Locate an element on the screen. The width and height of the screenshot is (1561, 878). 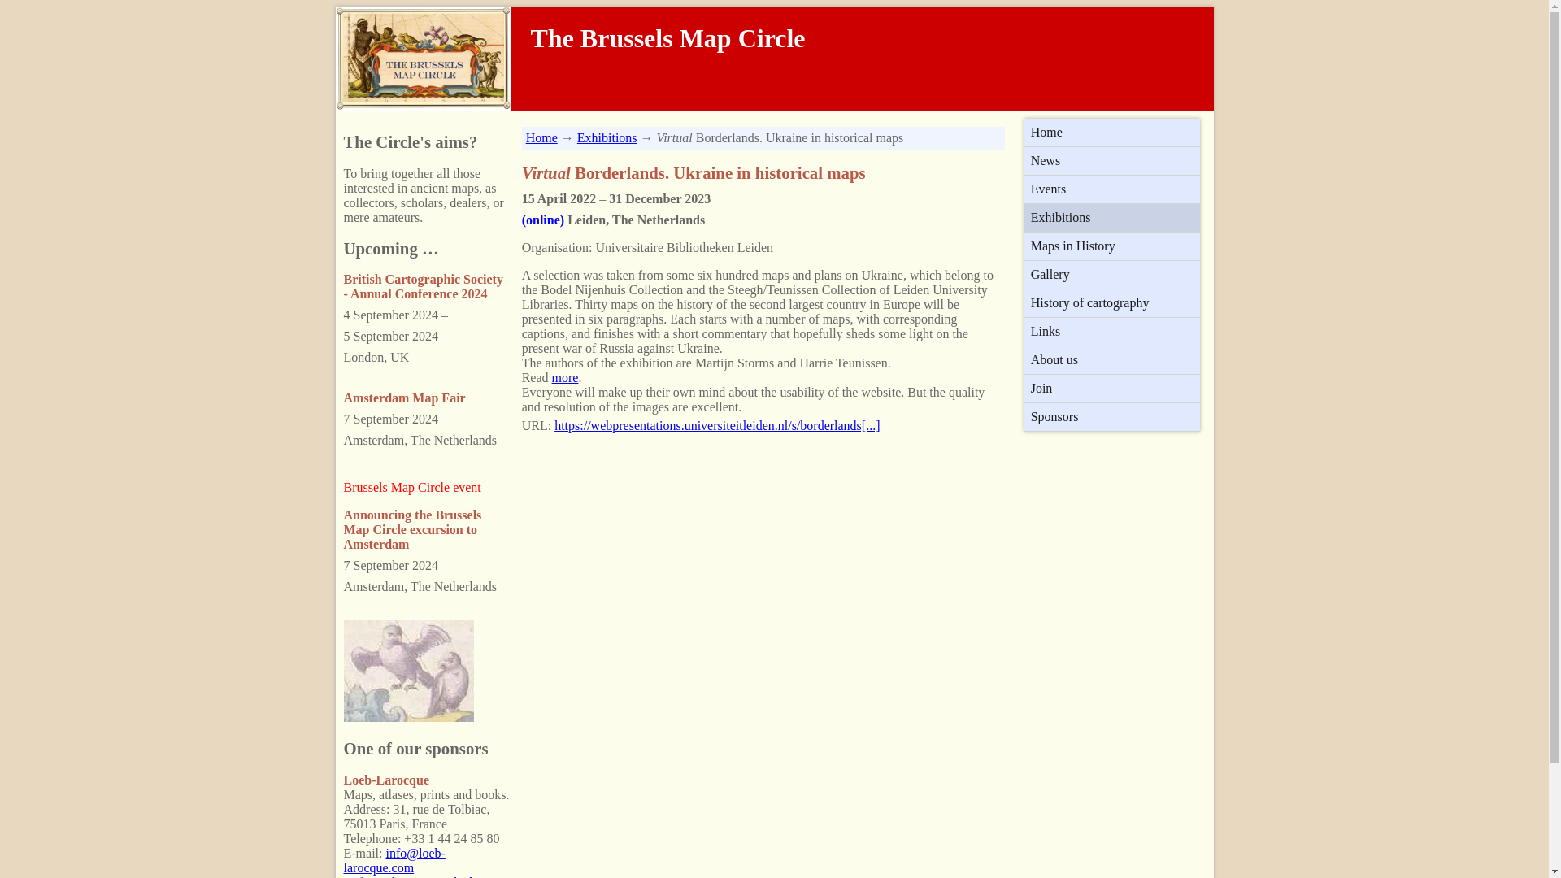
Home is located at coordinates (541, 137).